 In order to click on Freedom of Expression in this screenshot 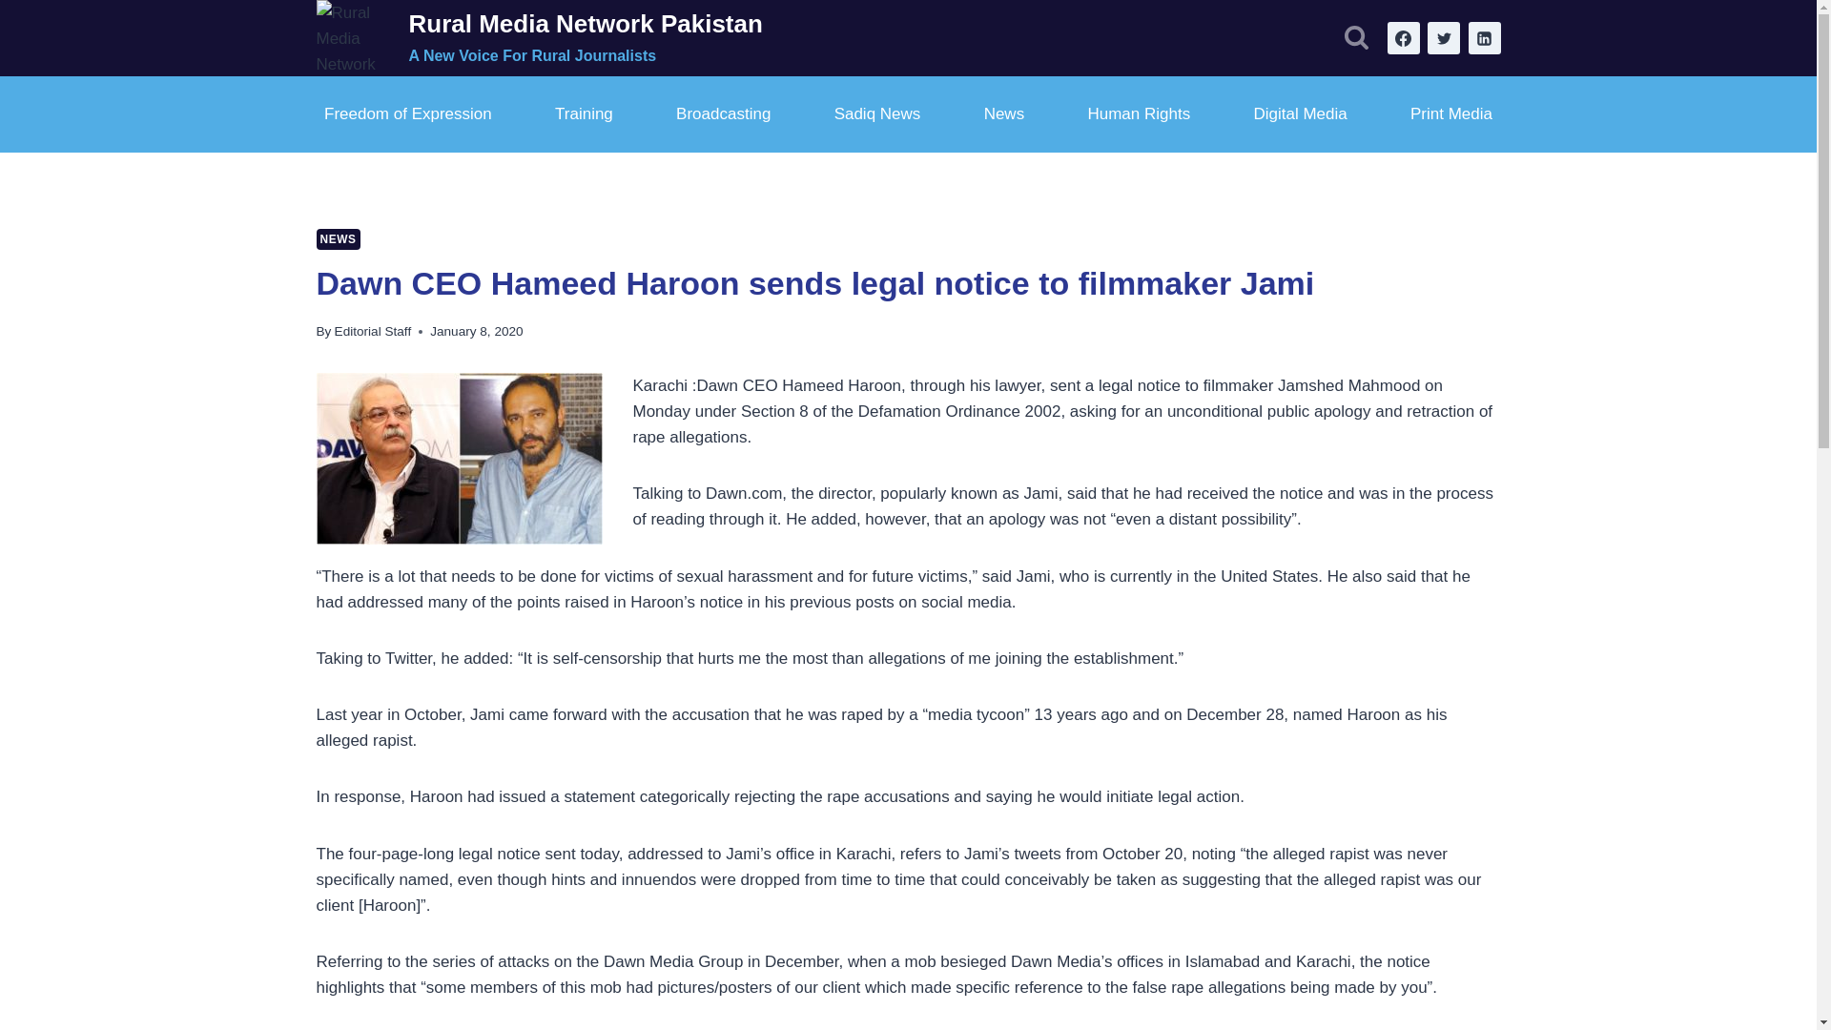, I will do `click(408, 114)`.